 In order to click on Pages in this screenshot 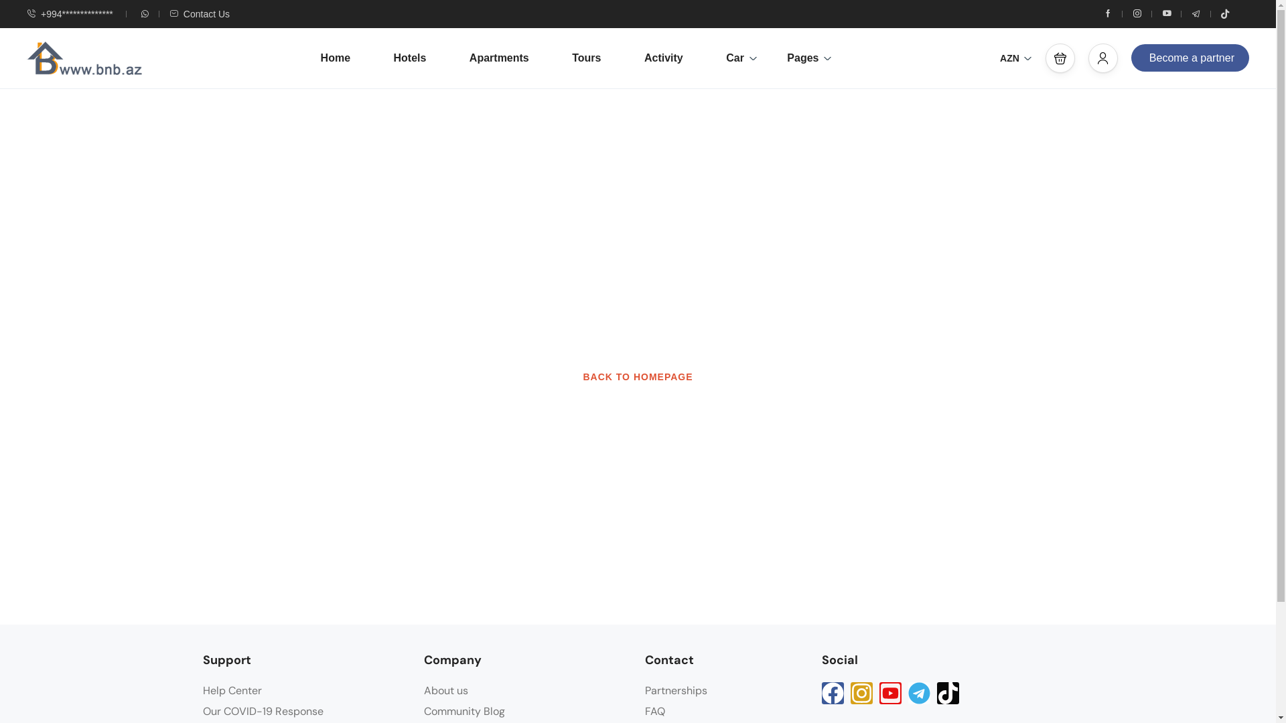, I will do `click(802, 58)`.